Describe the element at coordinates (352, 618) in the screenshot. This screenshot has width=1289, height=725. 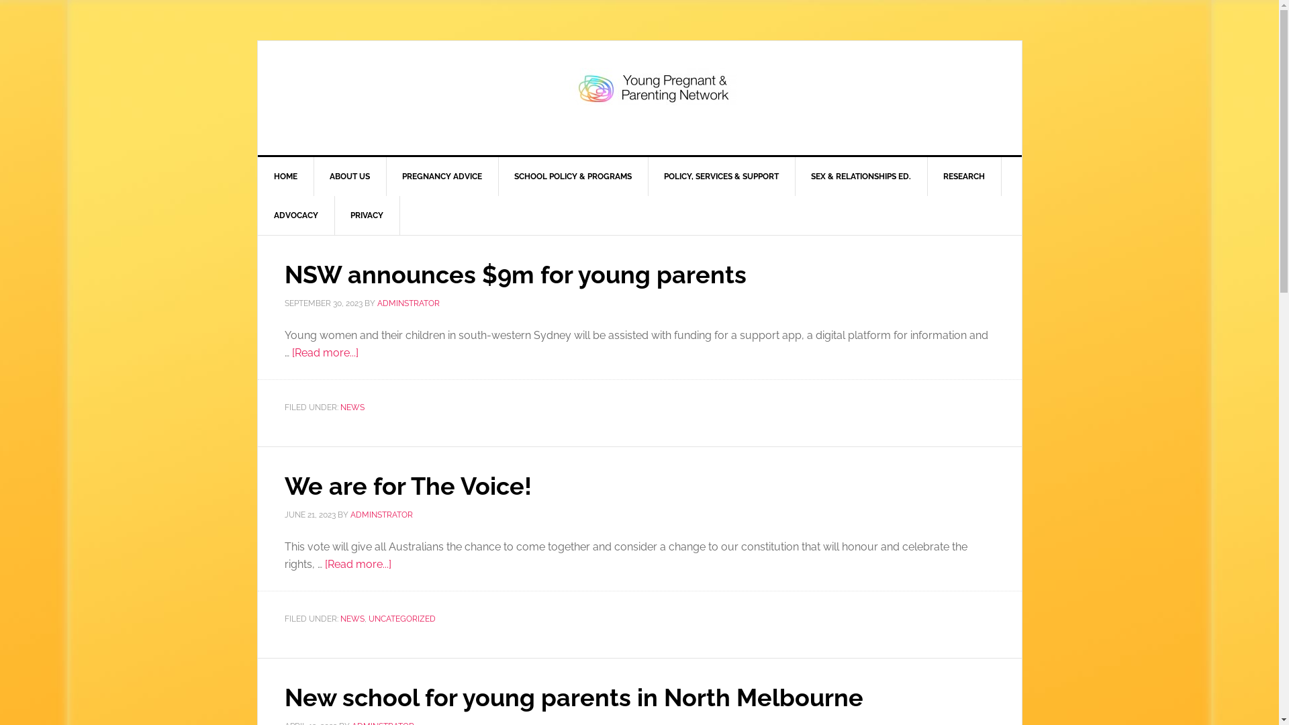
I see `NEWS` at that location.